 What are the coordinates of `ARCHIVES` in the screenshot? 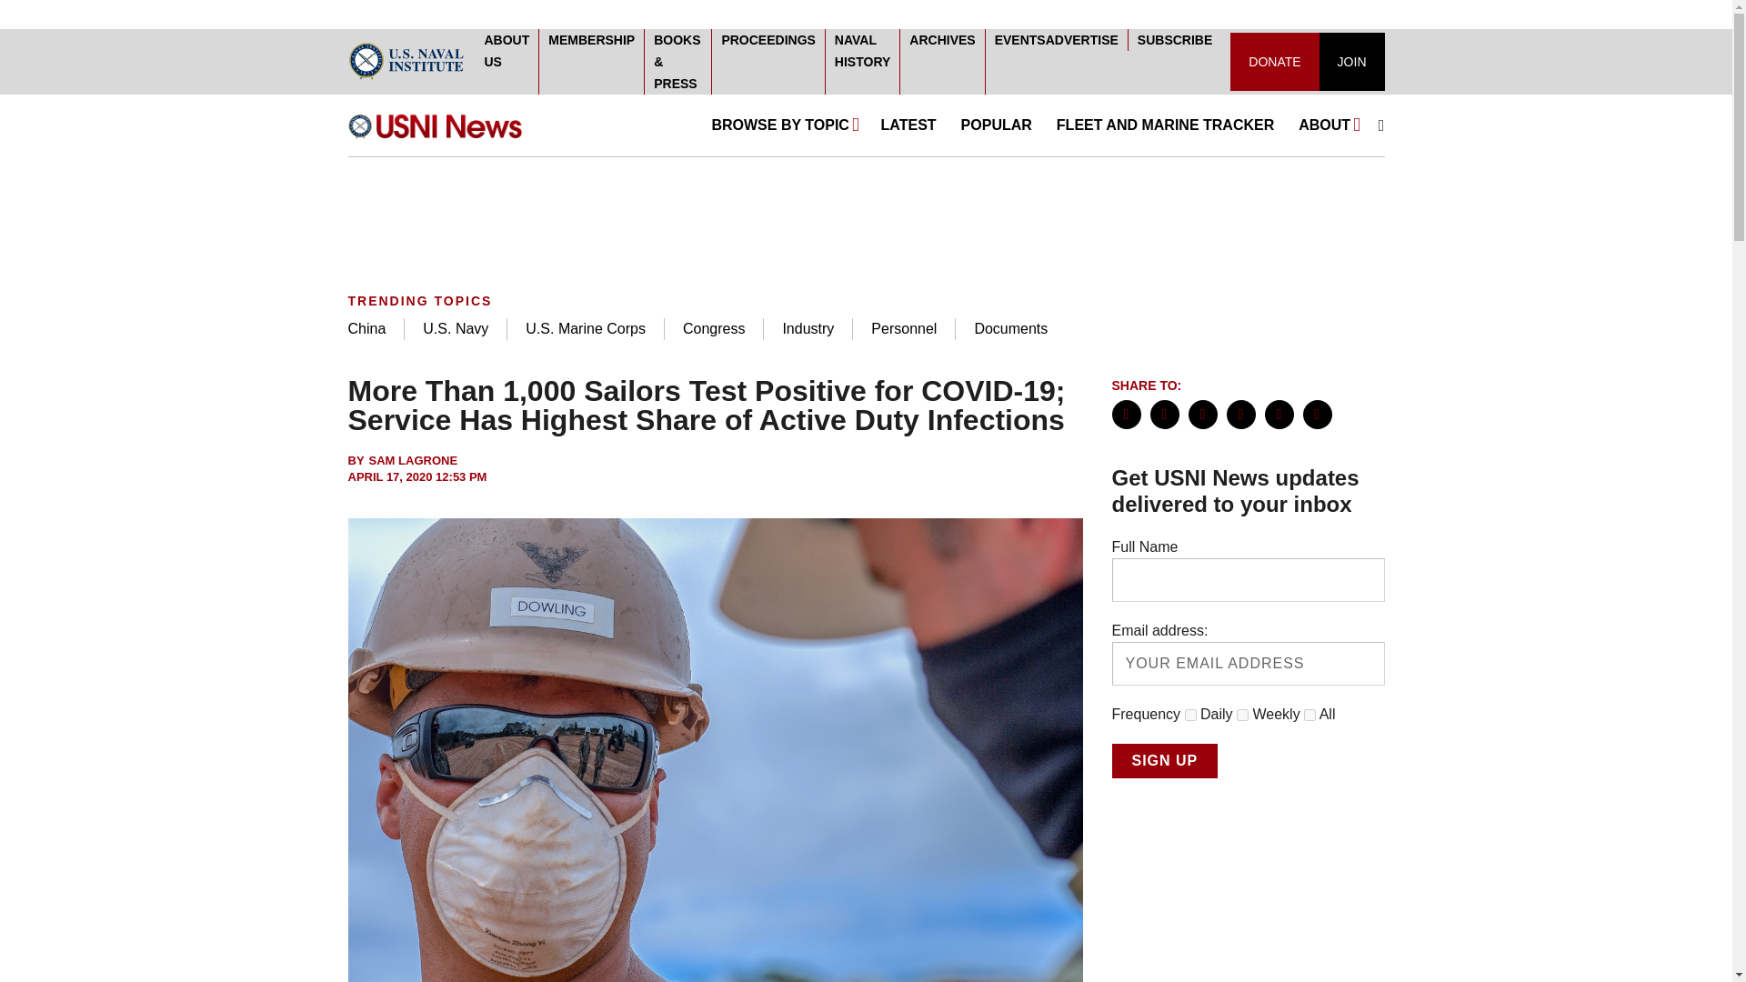 It's located at (942, 39).